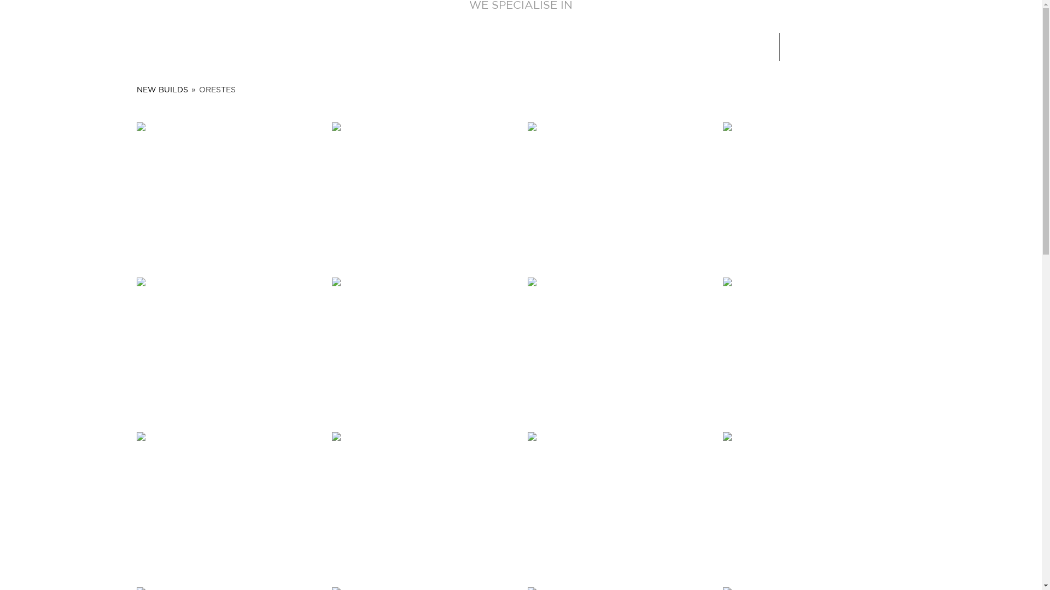 This screenshot has height=590, width=1050. What do you see at coordinates (619, 503) in the screenshot?
I see `Orestes` at bounding box center [619, 503].